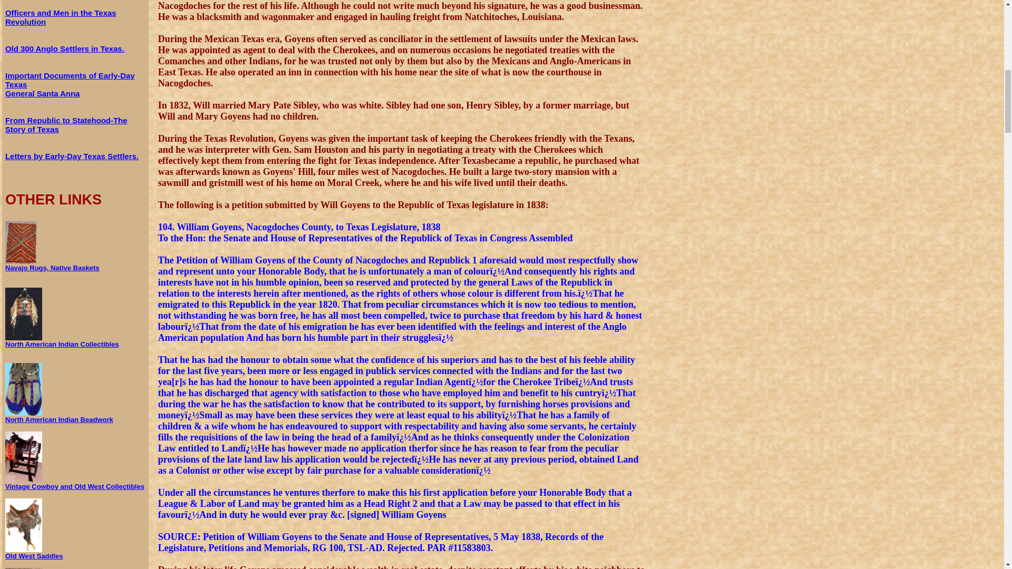  What do you see at coordinates (66, 124) in the screenshot?
I see `From Republic to Statehood-The Story of Texas` at bounding box center [66, 124].